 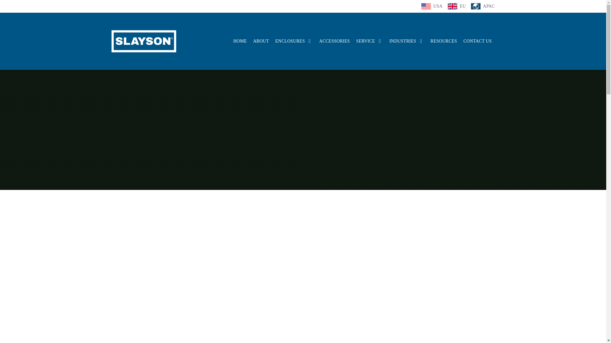 What do you see at coordinates (407, 41) in the screenshot?
I see `INDUSTRIES` at bounding box center [407, 41].